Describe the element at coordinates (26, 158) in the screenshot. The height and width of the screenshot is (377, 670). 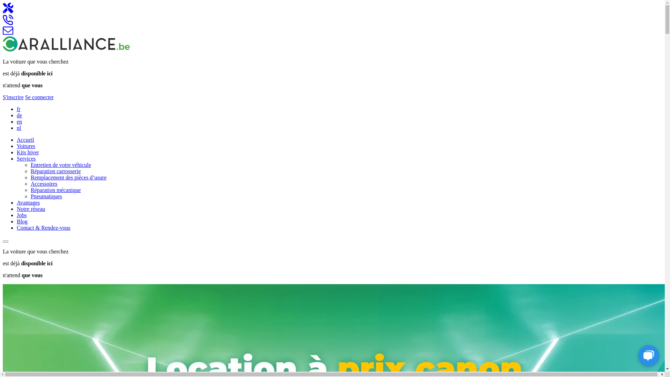
I see `Services` at that location.